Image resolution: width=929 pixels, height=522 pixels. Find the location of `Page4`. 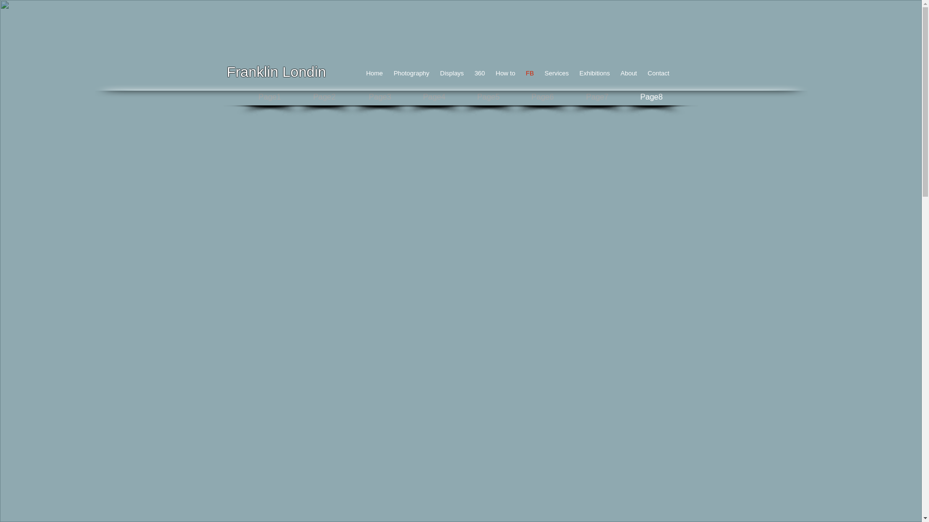

Page4 is located at coordinates (434, 98).